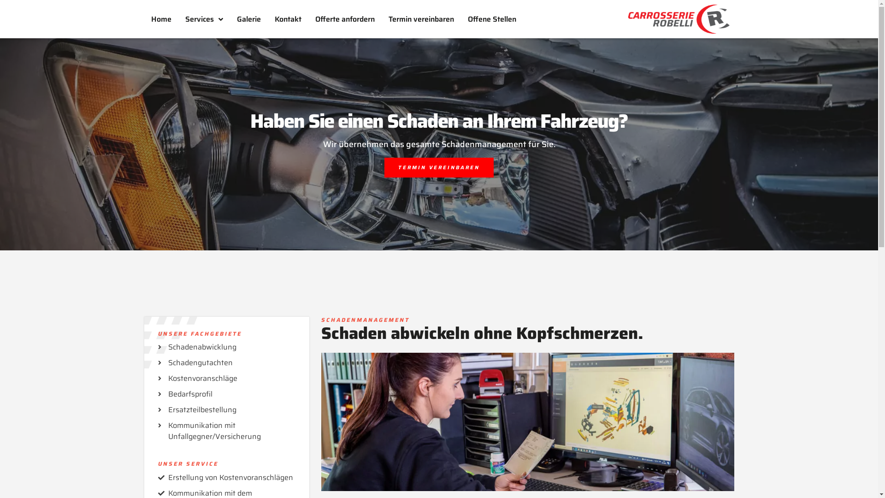  What do you see at coordinates (288, 19) in the screenshot?
I see `Kontakt` at bounding box center [288, 19].